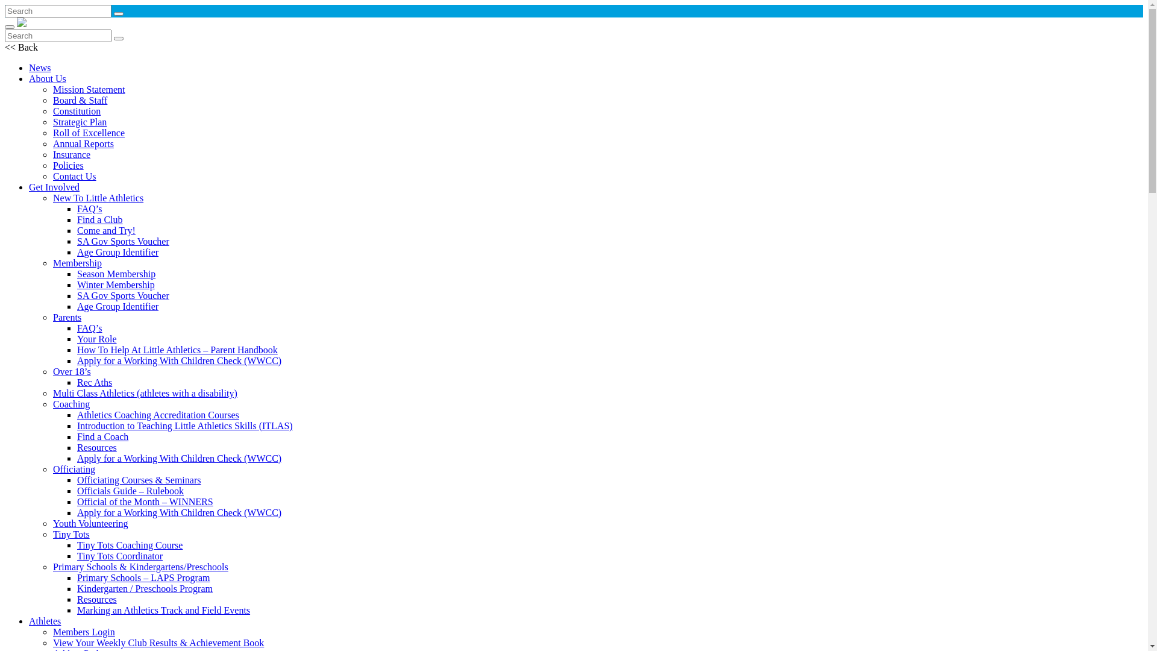 The width and height of the screenshot is (1157, 651). Describe the element at coordinates (89, 89) in the screenshot. I see `Mission Statement` at that location.